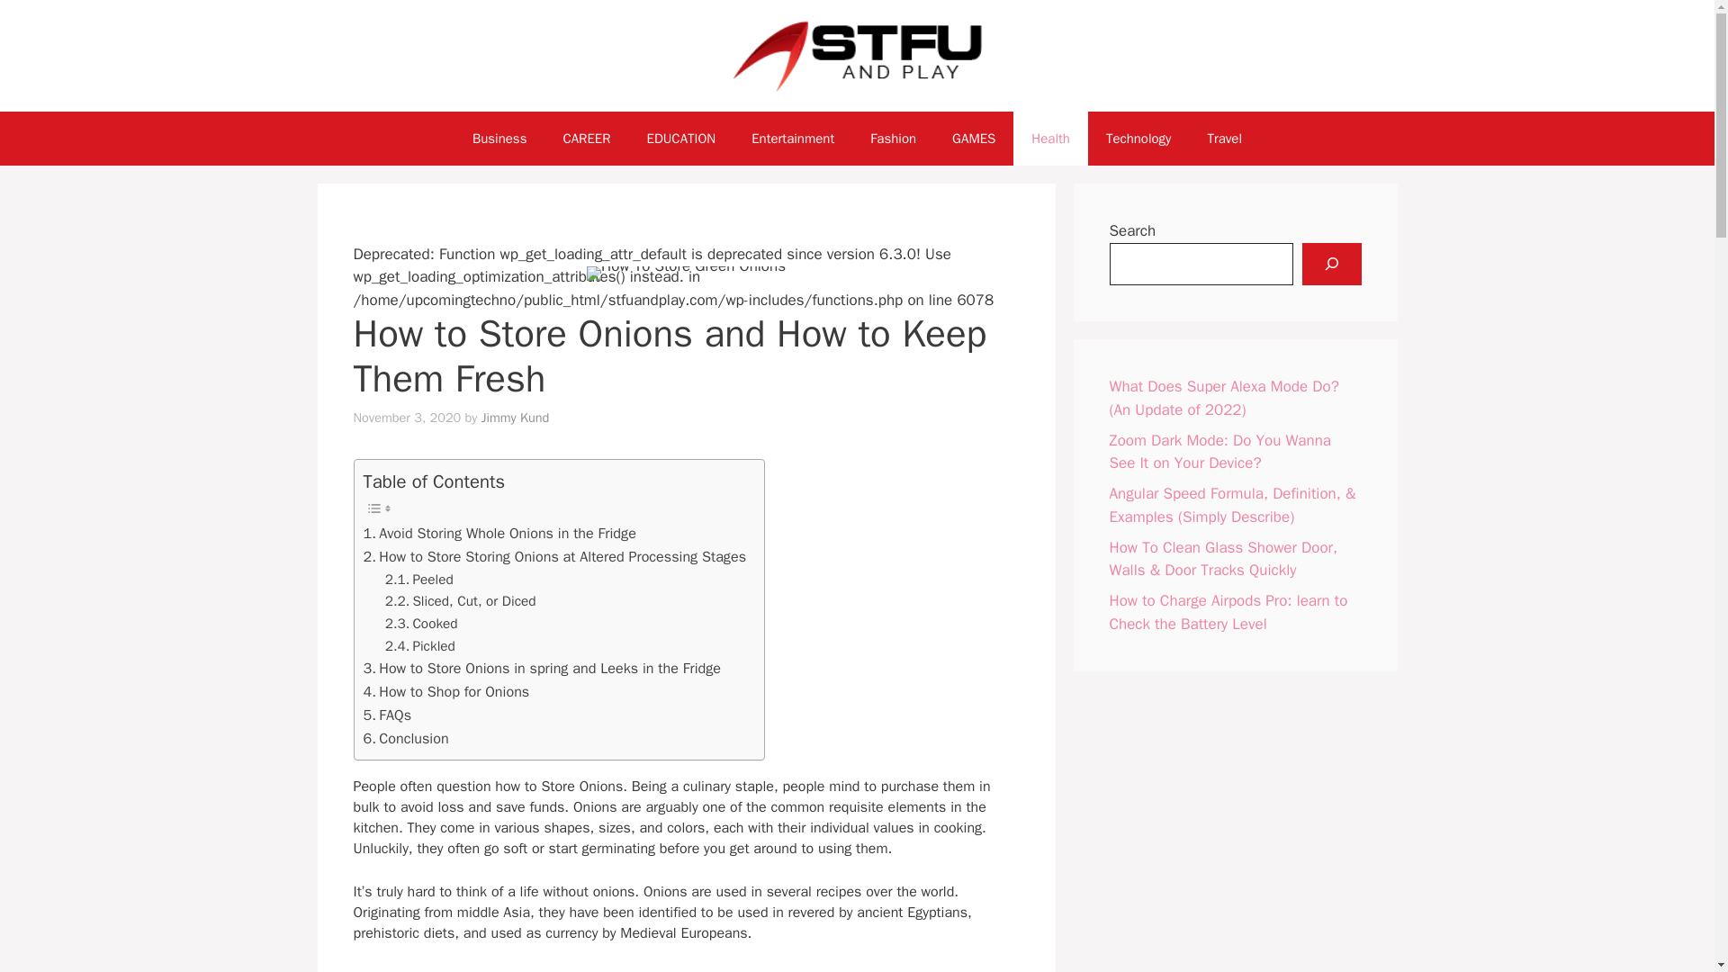  What do you see at coordinates (446, 691) in the screenshot?
I see `How to Shop for Onions` at bounding box center [446, 691].